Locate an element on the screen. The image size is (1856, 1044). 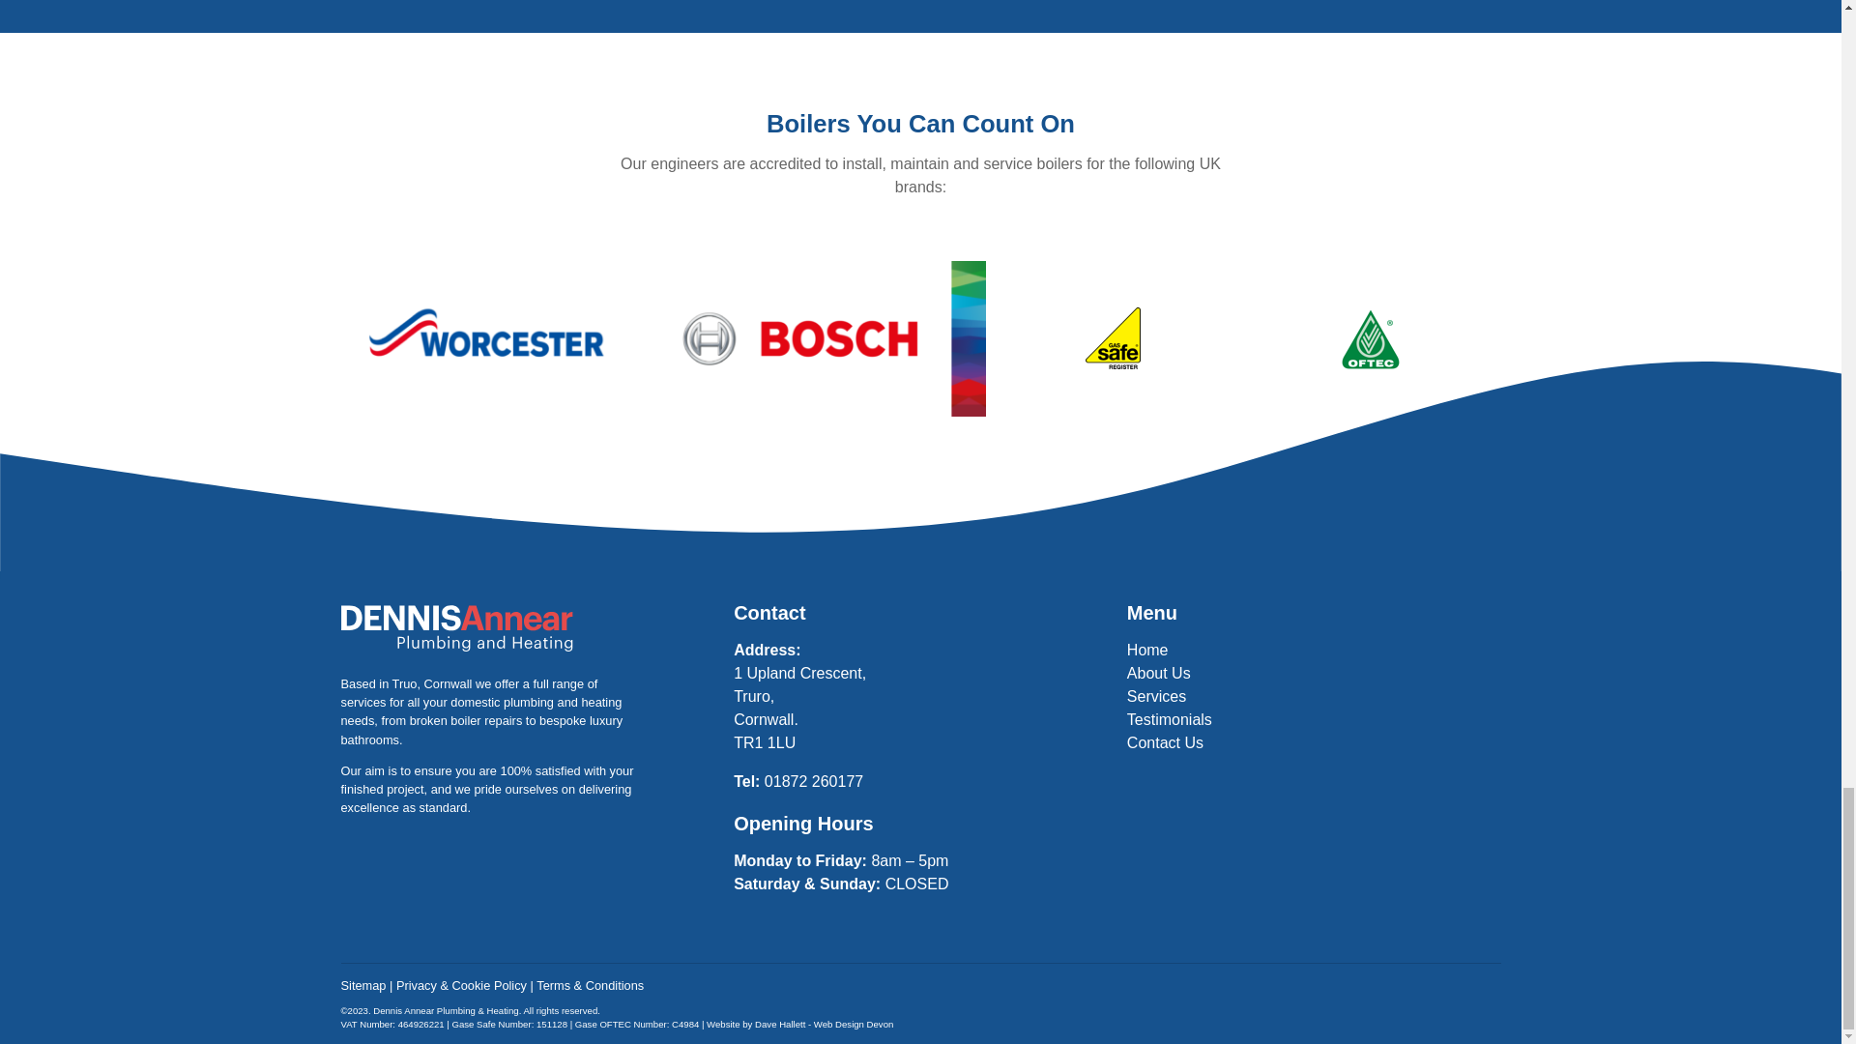
Web Design Devon is located at coordinates (853, 1024).